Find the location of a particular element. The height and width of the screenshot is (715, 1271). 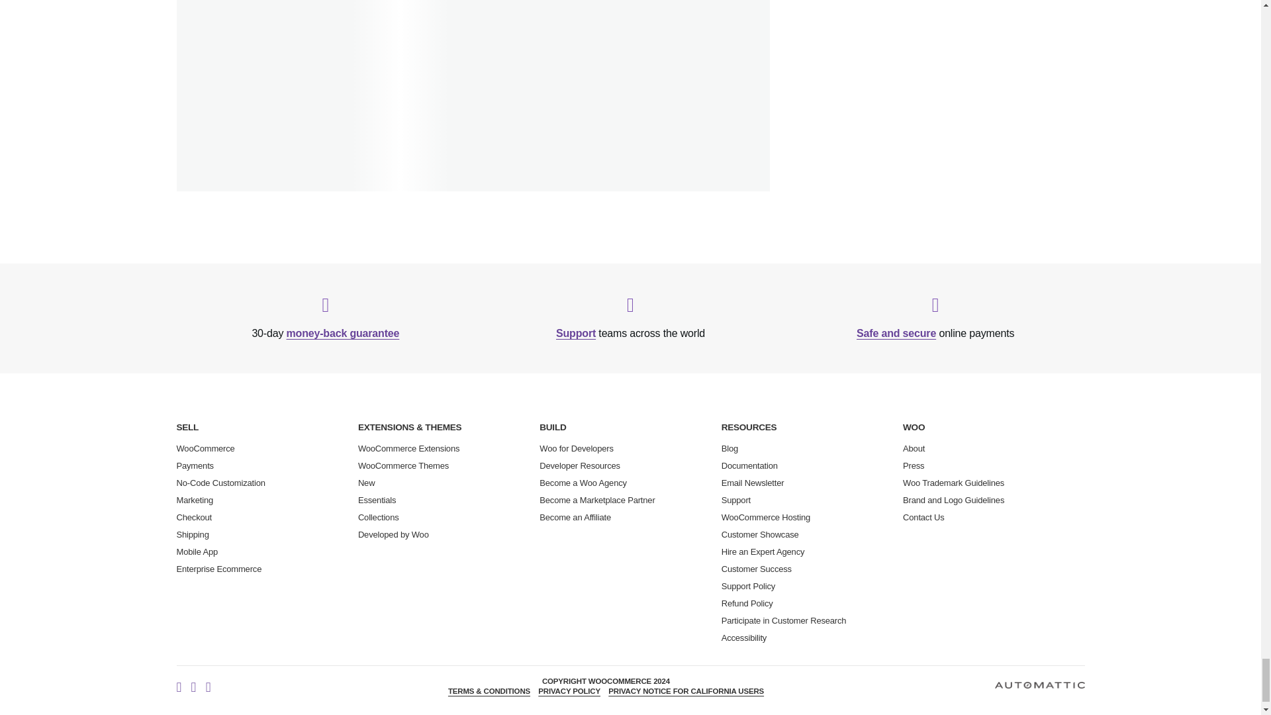

WooCommerce Themes is located at coordinates (403, 465).